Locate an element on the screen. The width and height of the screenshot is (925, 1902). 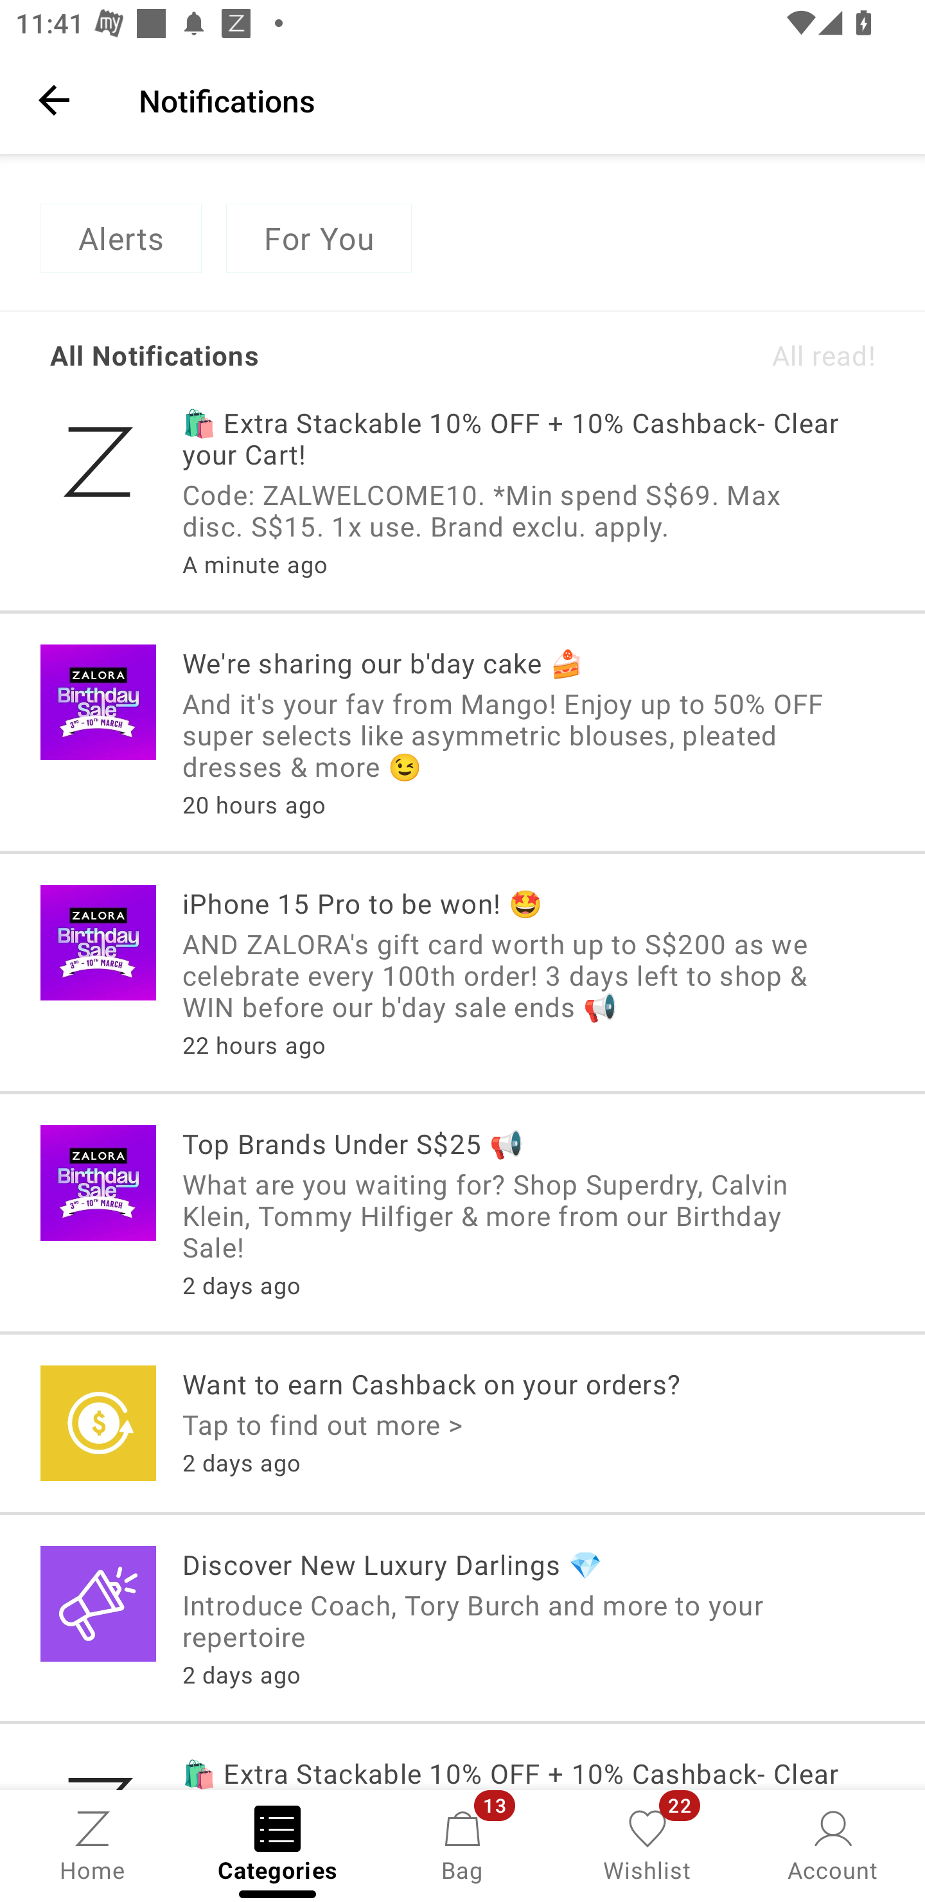
For You is located at coordinates (319, 238).